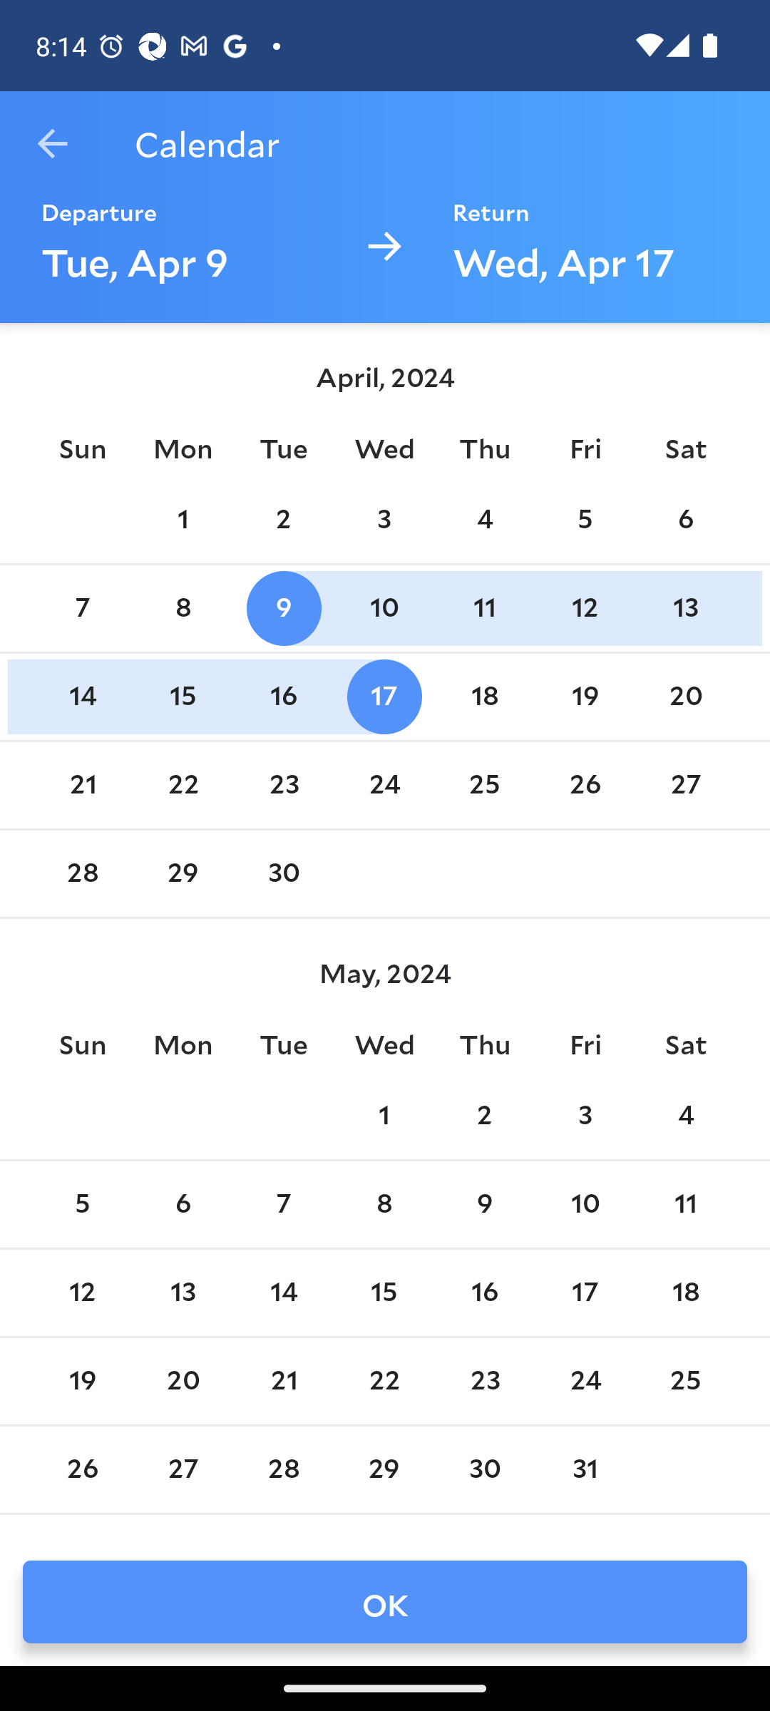 This screenshot has width=770, height=1711. What do you see at coordinates (284, 1293) in the screenshot?
I see `14` at bounding box center [284, 1293].